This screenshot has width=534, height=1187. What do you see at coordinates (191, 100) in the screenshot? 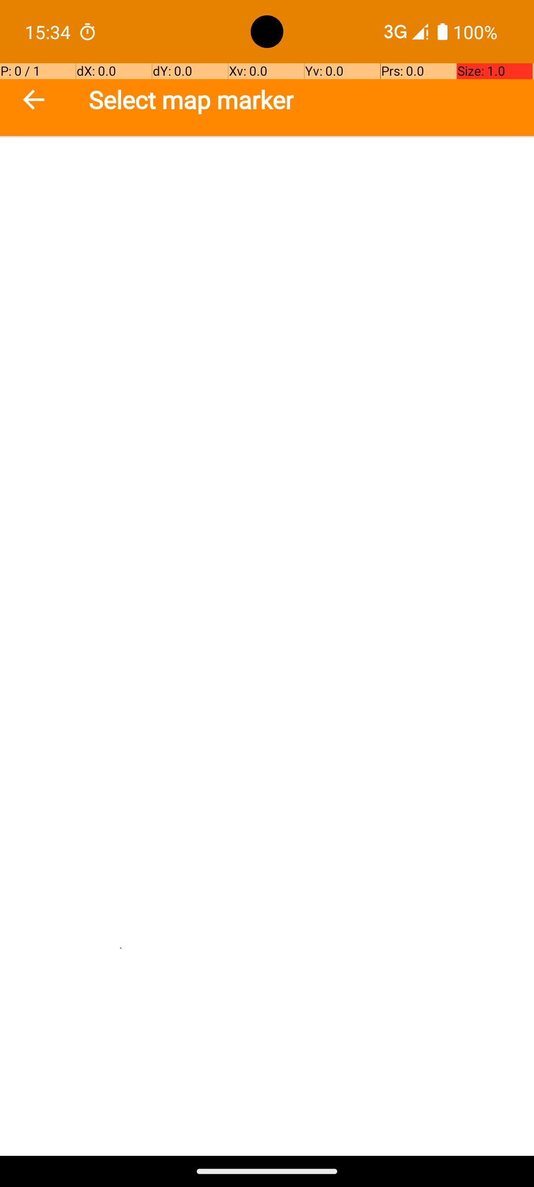
I see `Select map marker` at bounding box center [191, 100].